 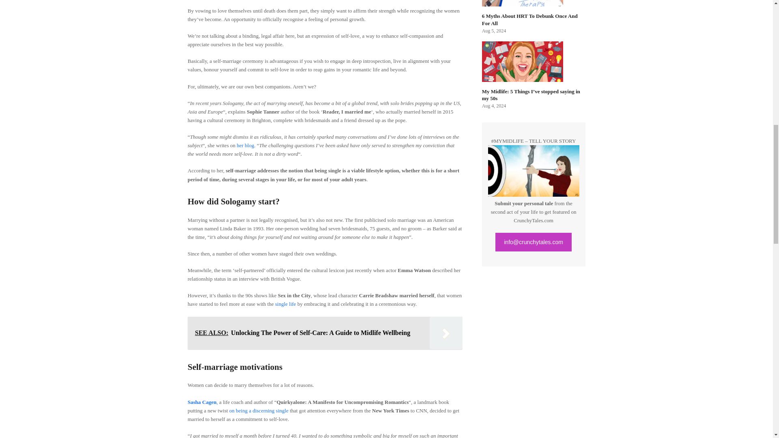 What do you see at coordinates (258, 410) in the screenshot?
I see `on being a discerning single` at bounding box center [258, 410].